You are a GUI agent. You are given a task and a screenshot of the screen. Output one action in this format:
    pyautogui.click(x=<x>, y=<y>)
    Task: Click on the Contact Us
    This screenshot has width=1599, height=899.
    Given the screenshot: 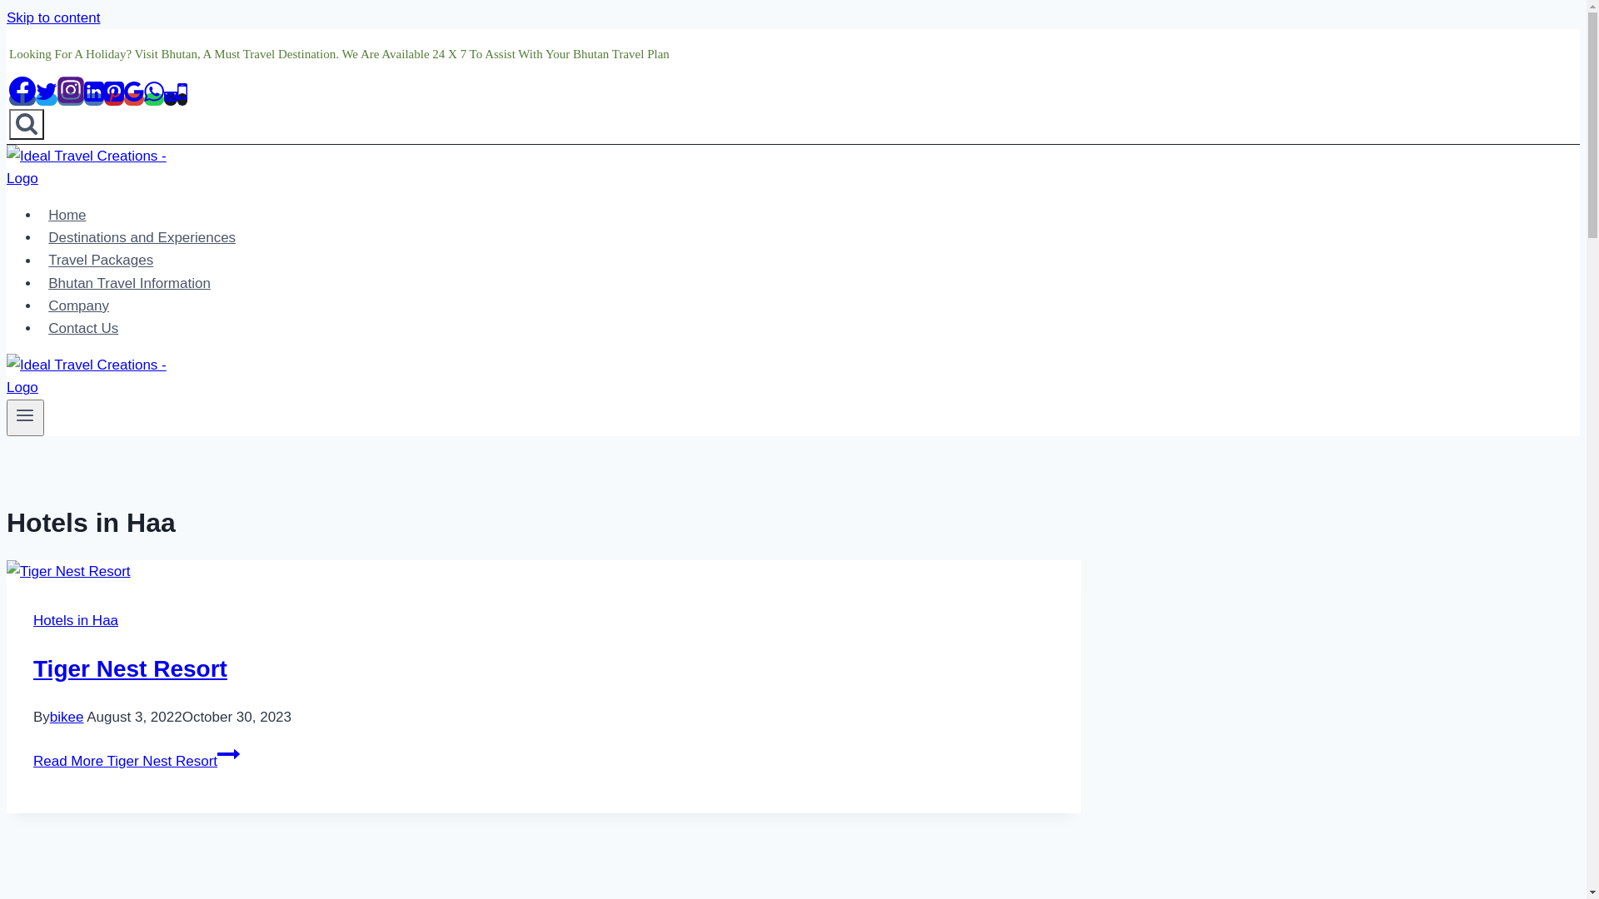 What is the action you would take?
    pyautogui.click(x=83, y=328)
    